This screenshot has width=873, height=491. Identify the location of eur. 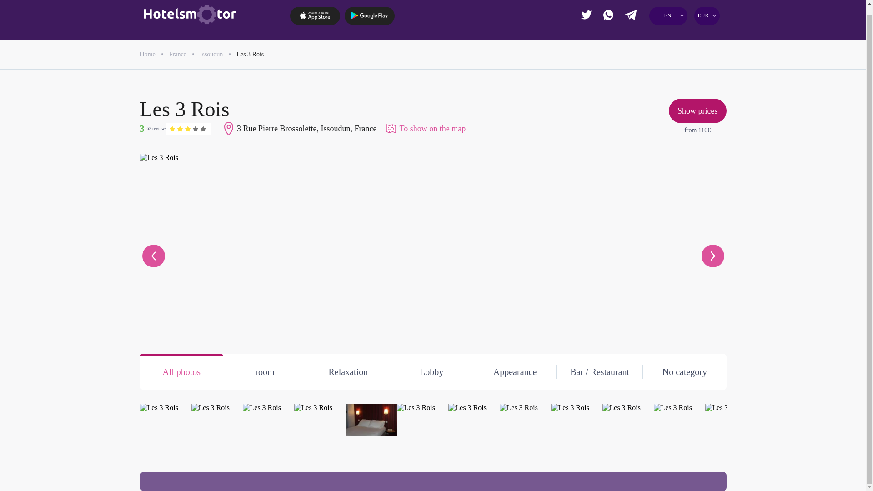
(633, 37).